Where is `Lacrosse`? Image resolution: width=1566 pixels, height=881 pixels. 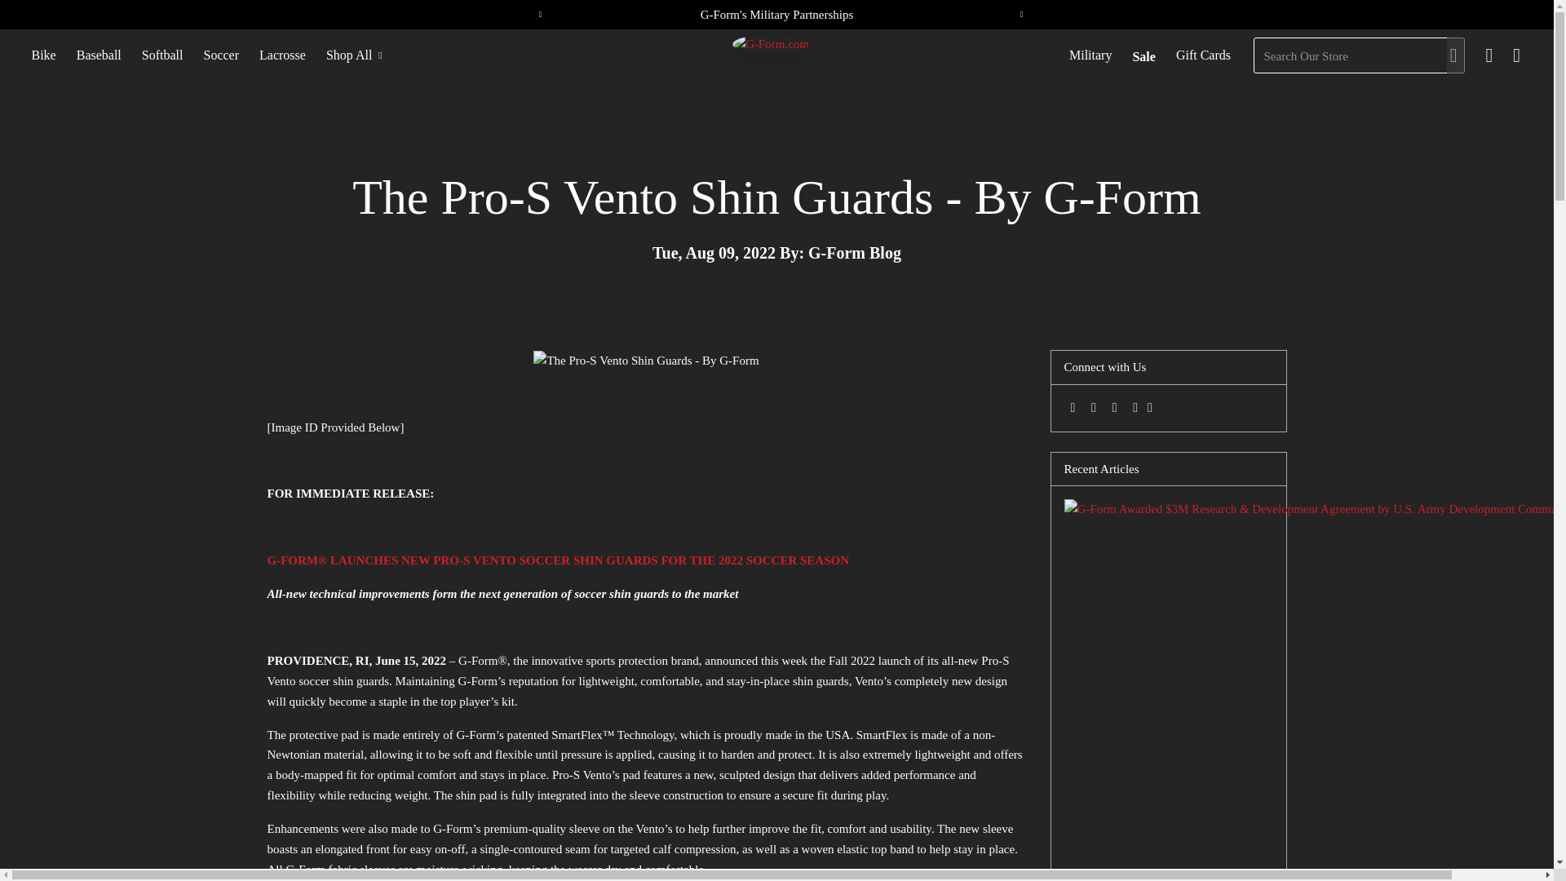 Lacrosse is located at coordinates (282, 55).